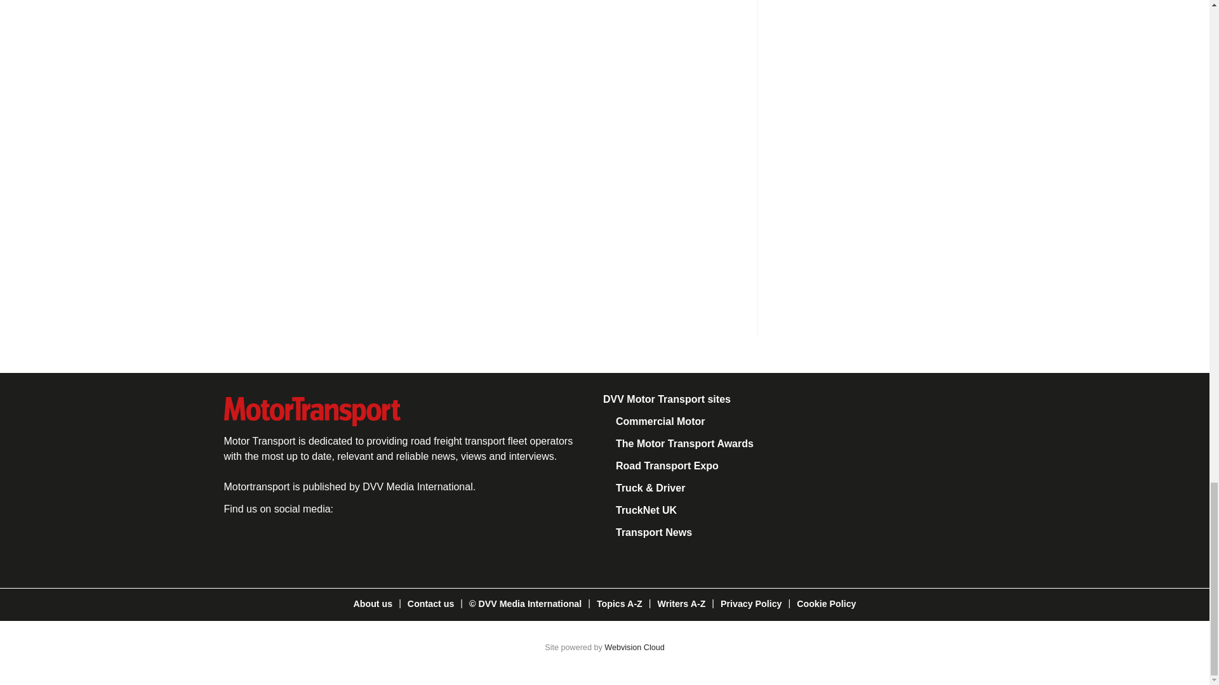 This screenshot has height=685, width=1219. What do you see at coordinates (238, 542) in the screenshot?
I see `Connect with us on Facebook` at bounding box center [238, 542].